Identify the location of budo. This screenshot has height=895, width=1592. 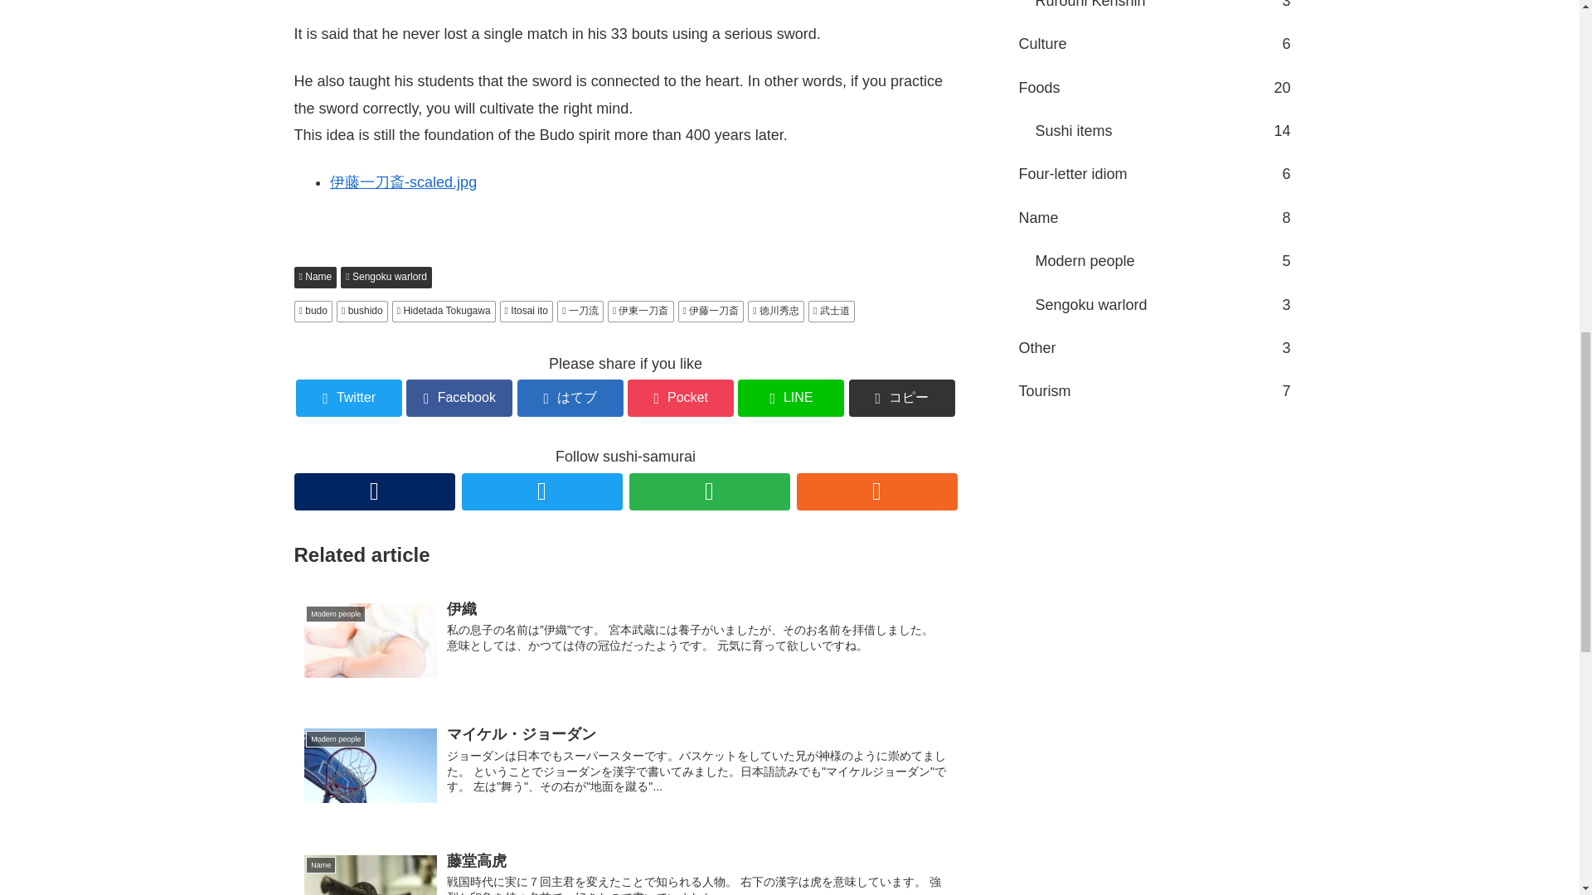
(312, 311).